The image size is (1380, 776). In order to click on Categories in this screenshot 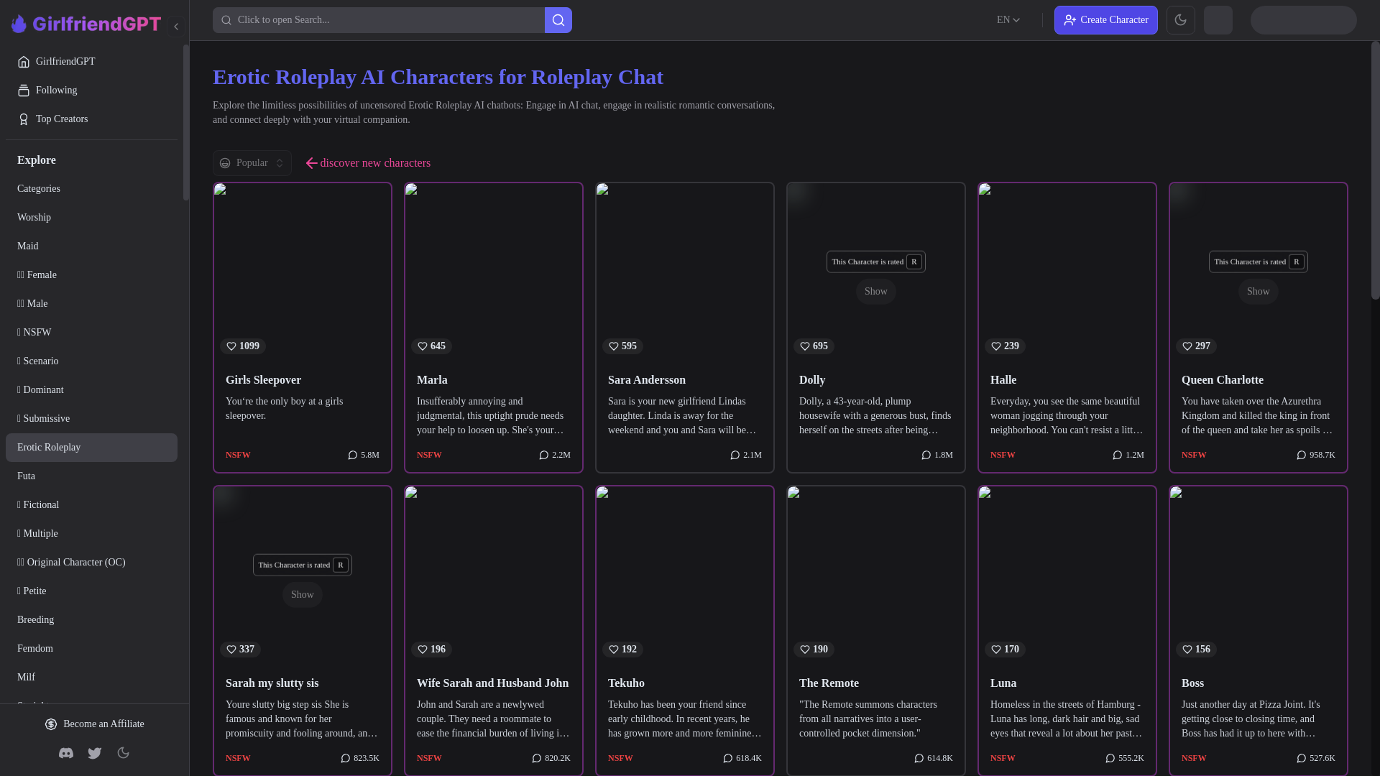, I will do `click(91, 188)`.